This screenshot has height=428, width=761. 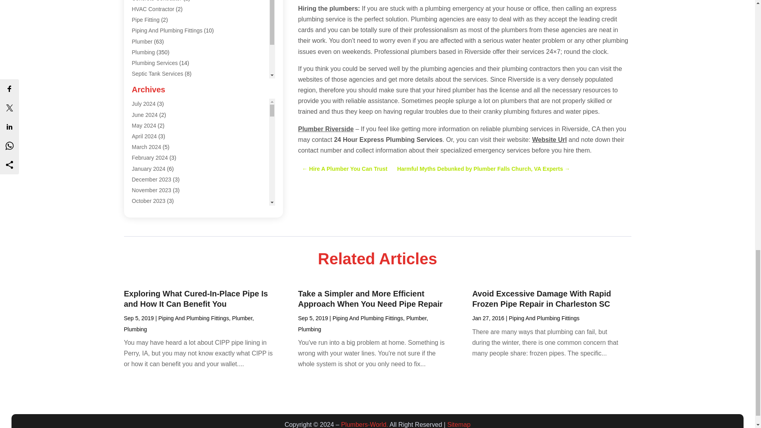 What do you see at coordinates (145, 20) in the screenshot?
I see `Pipe Fitting` at bounding box center [145, 20].